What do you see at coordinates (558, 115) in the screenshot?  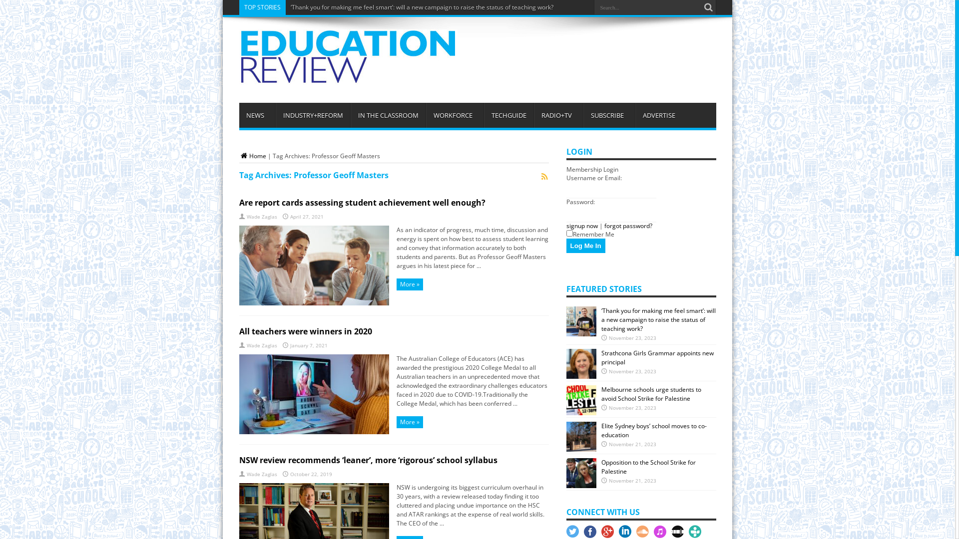 I see `RADIO+TV` at bounding box center [558, 115].